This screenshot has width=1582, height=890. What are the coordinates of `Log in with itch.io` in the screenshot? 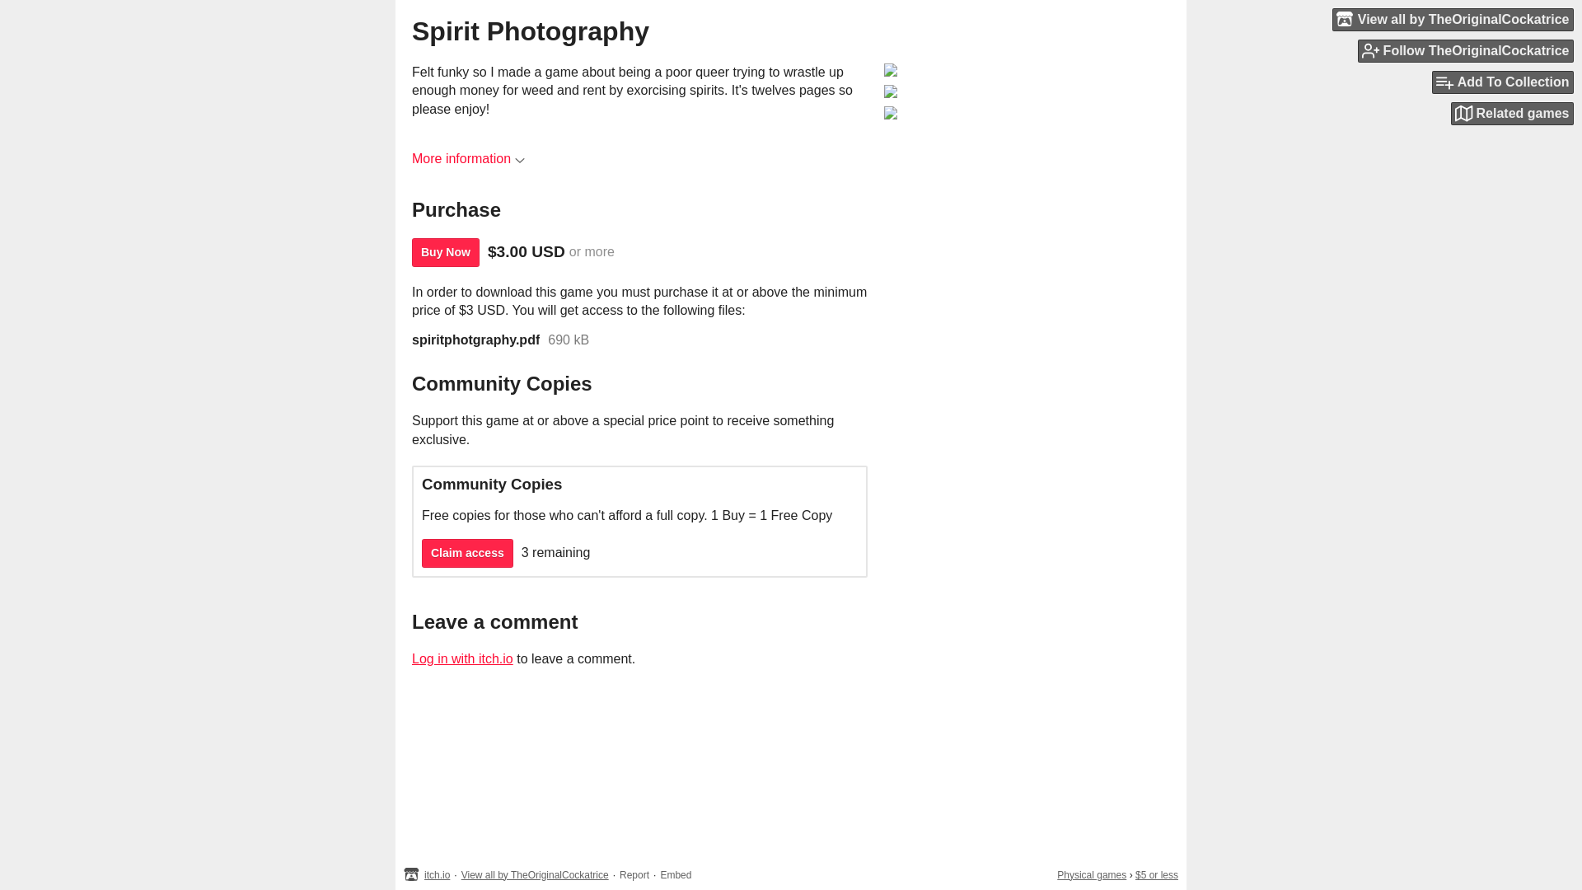 It's located at (461, 658).